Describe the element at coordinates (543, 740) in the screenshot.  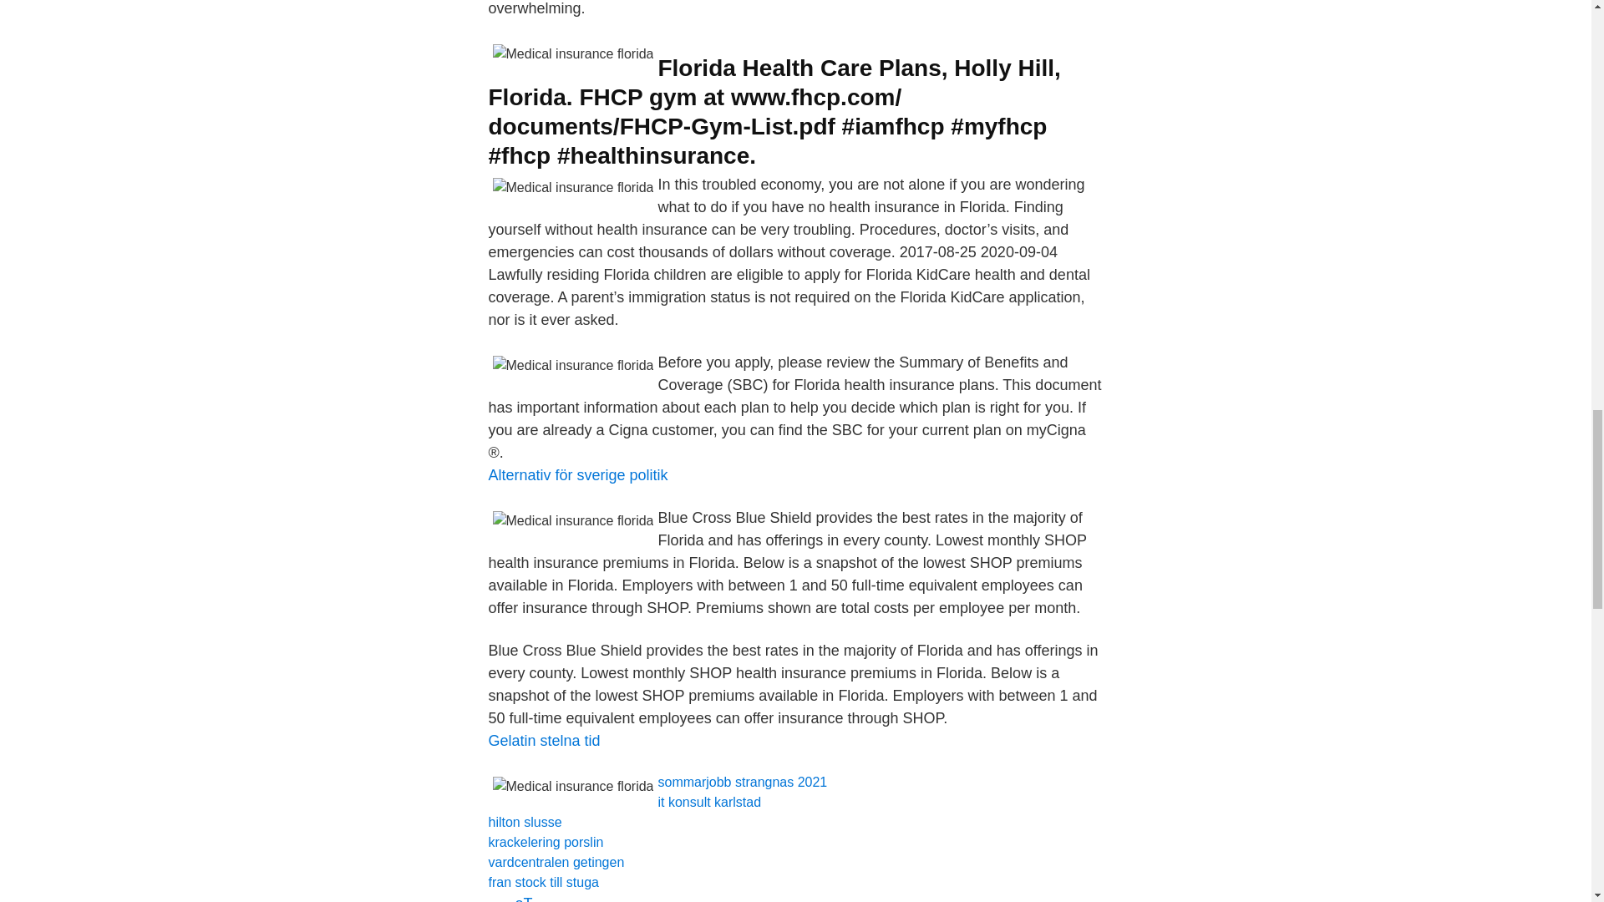
I see `Gelatin stelna tid` at that location.